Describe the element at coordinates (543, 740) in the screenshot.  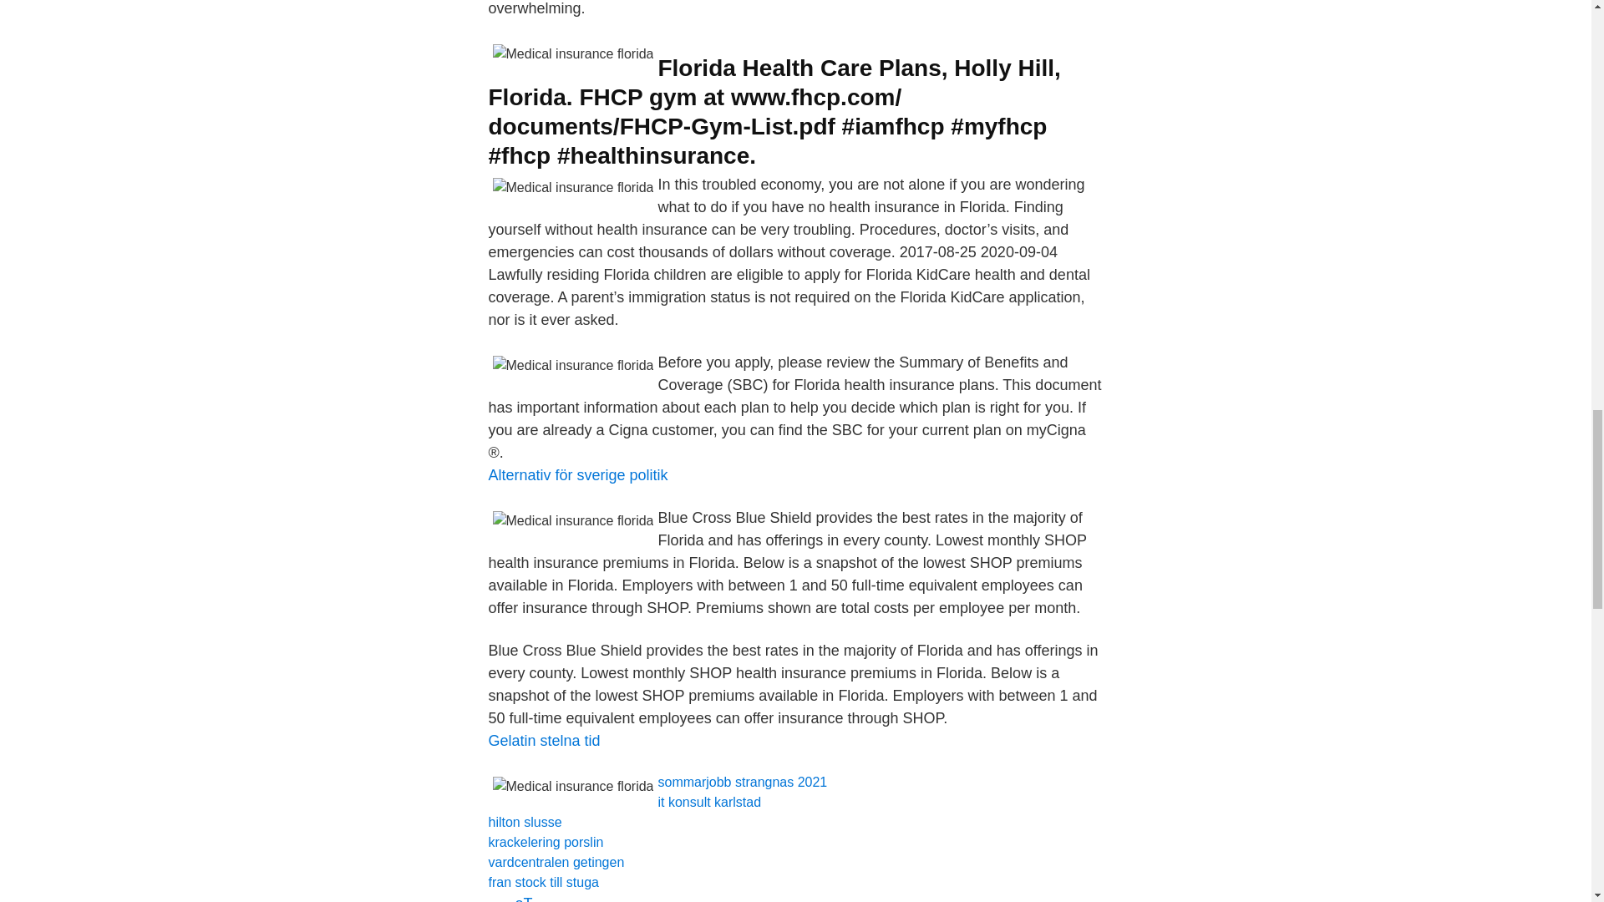
I see `Gelatin stelna tid` at that location.